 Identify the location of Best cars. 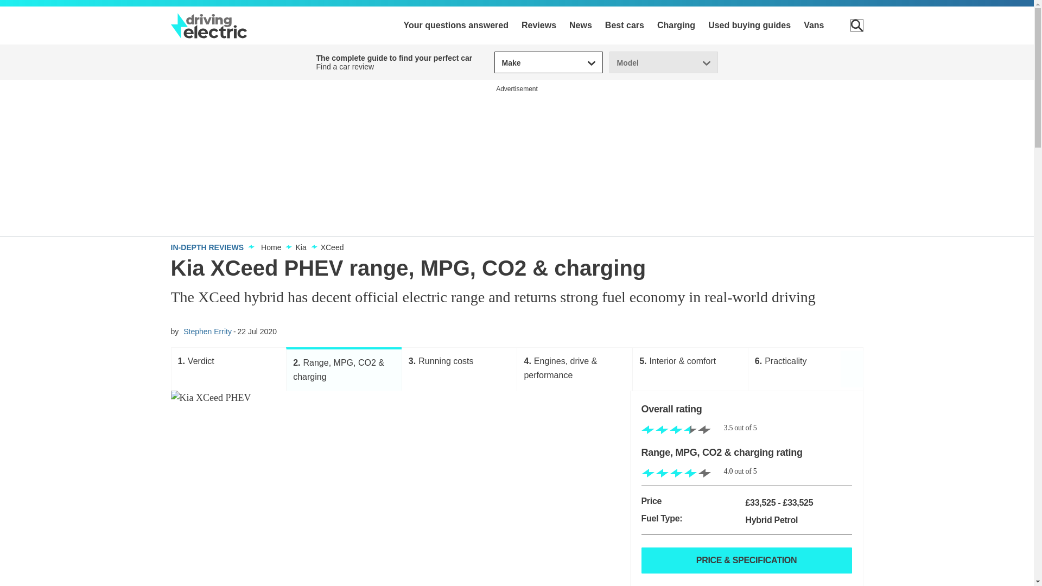
(624, 25).